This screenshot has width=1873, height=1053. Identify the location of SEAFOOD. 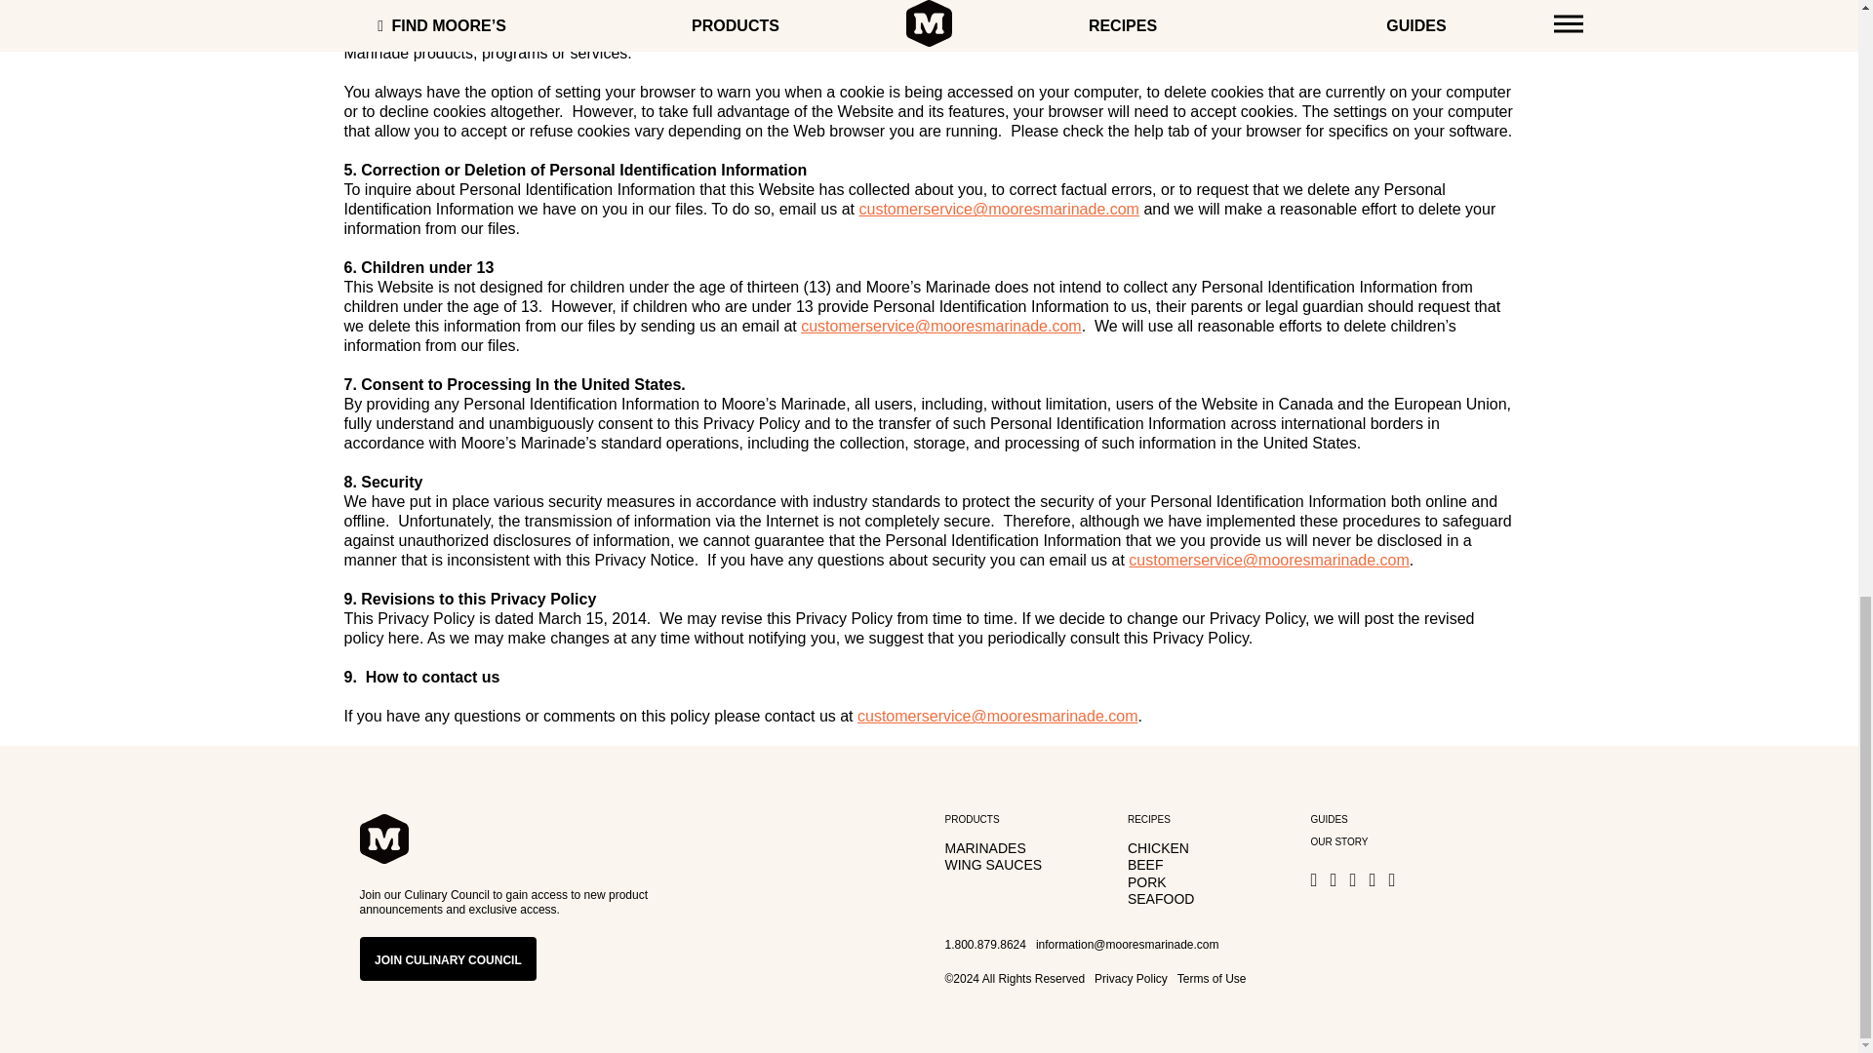
(1161, 898).